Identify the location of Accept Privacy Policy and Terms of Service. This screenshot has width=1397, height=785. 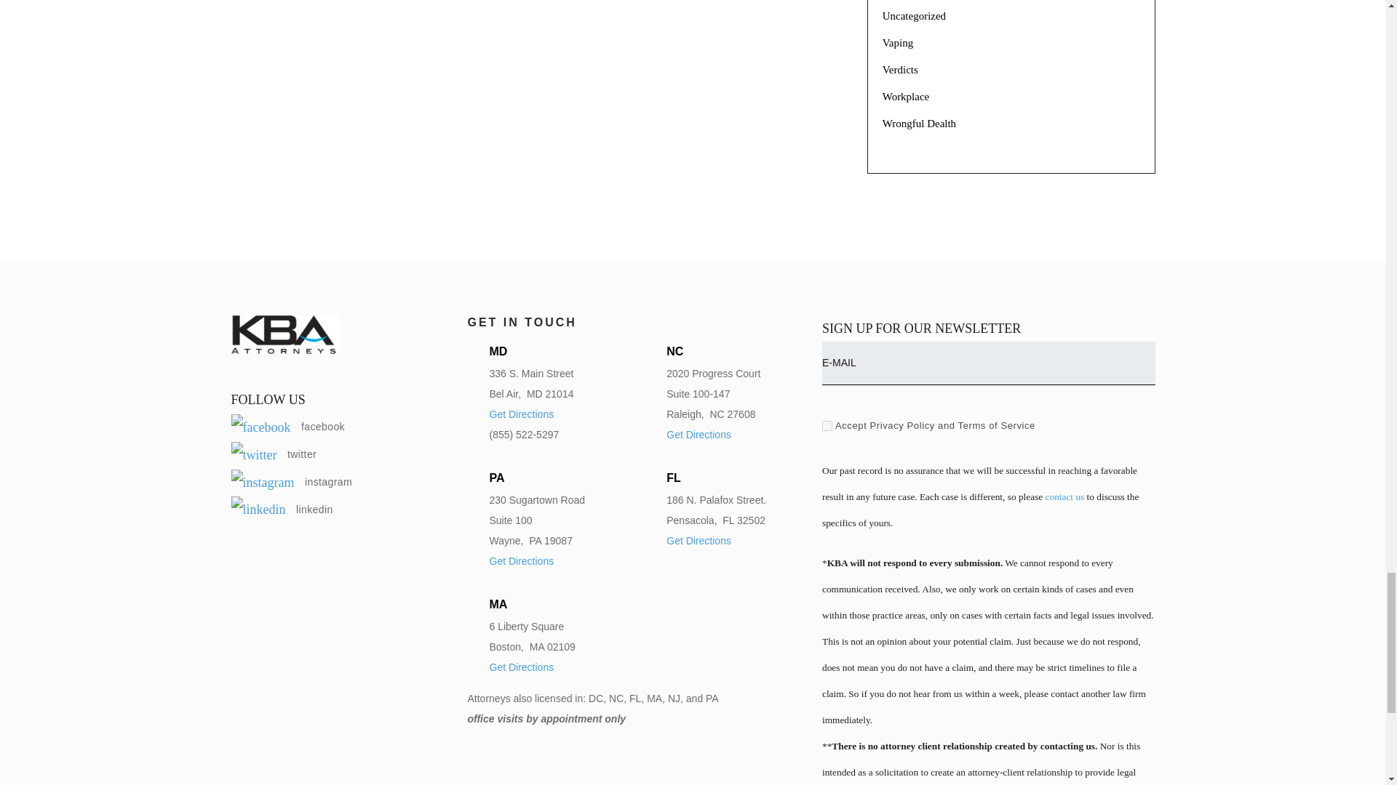
(827, 425).